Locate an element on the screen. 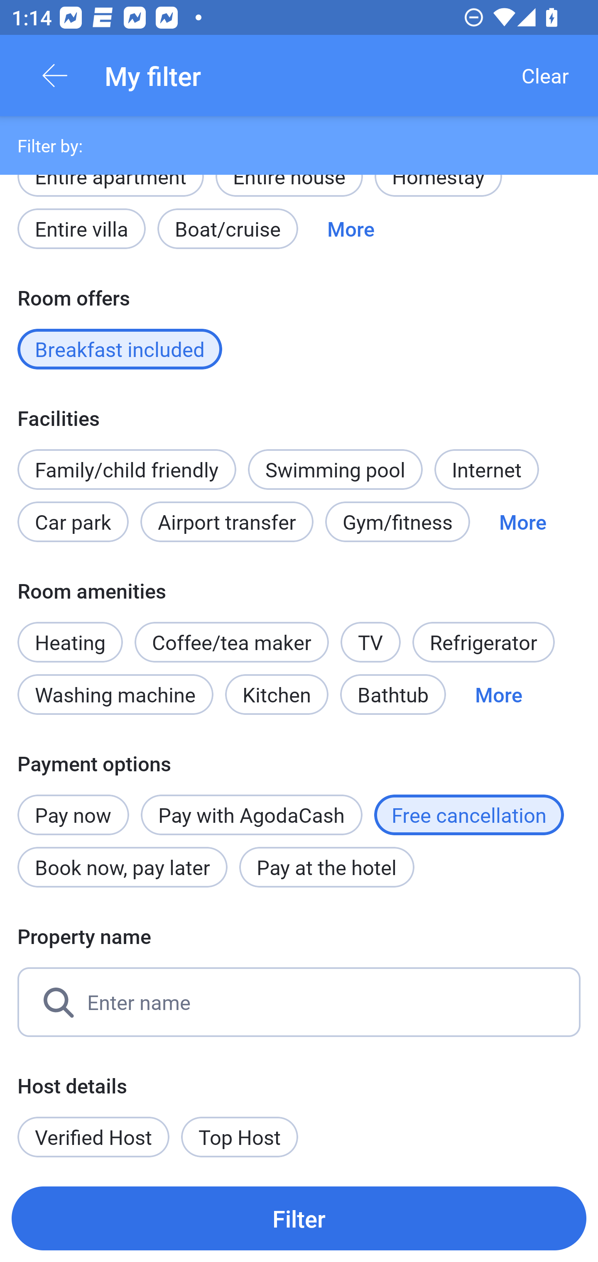 Image resolution: width=598 pixels, height=1262 pixels. More is located at coordinates (522, 521).